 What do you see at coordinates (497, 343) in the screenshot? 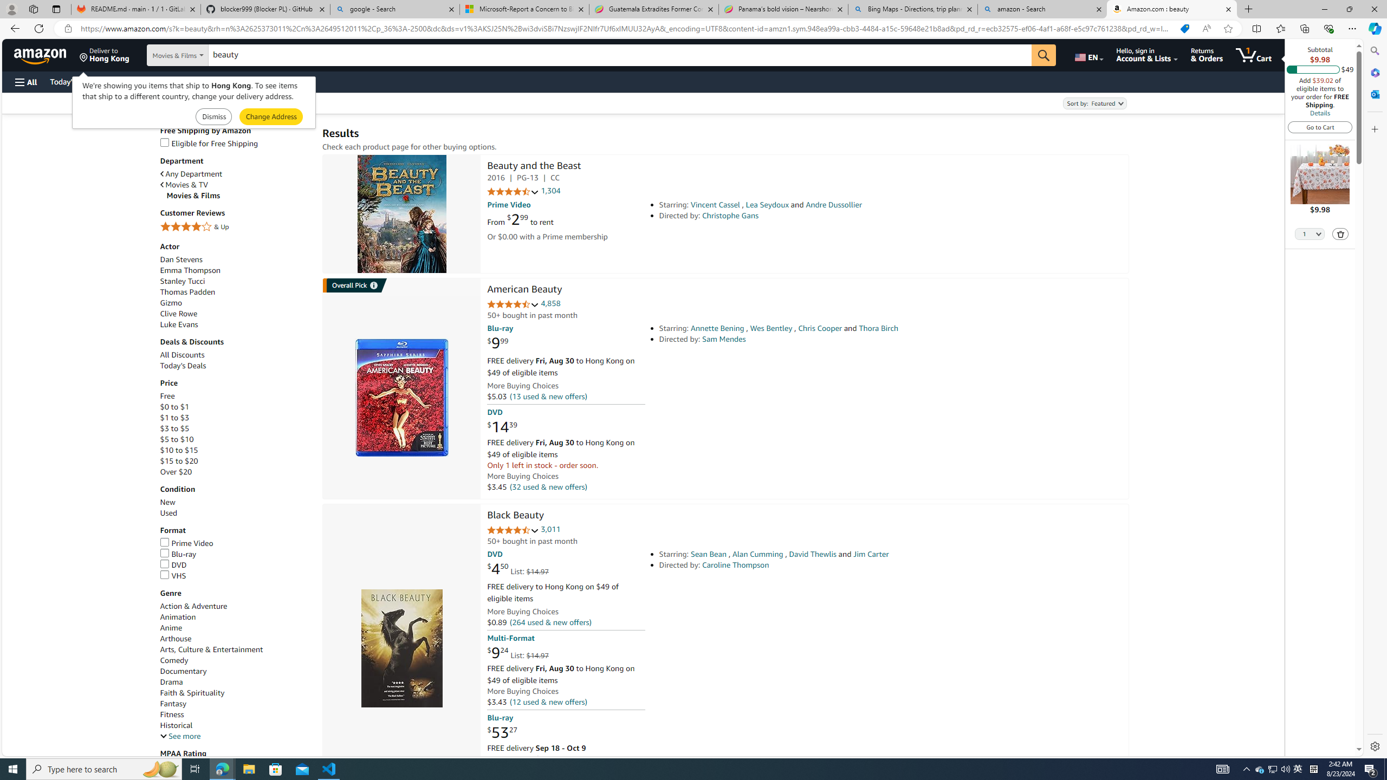
I see `$9.99` at bounding box center [497, 343].